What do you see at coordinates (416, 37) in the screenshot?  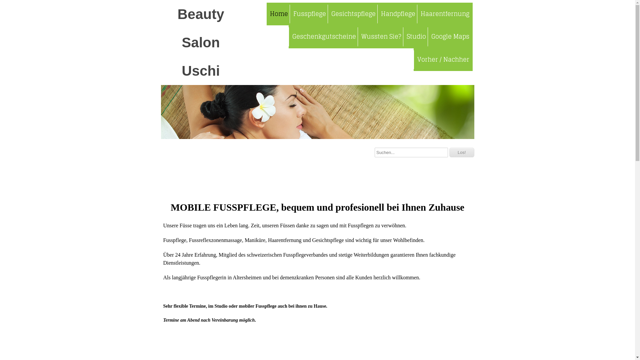 I see `Studio` at bounding box center [416, 37].